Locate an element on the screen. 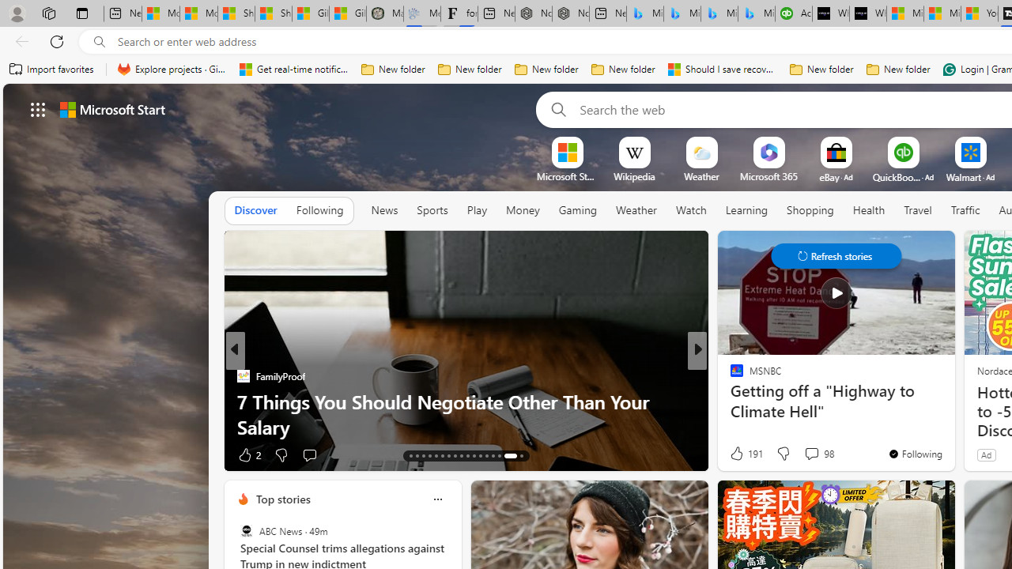 Image resolution: width=1012 pixels, height=569 pixels. AutomationID: tab-16 is located at coordinates (429, 455).